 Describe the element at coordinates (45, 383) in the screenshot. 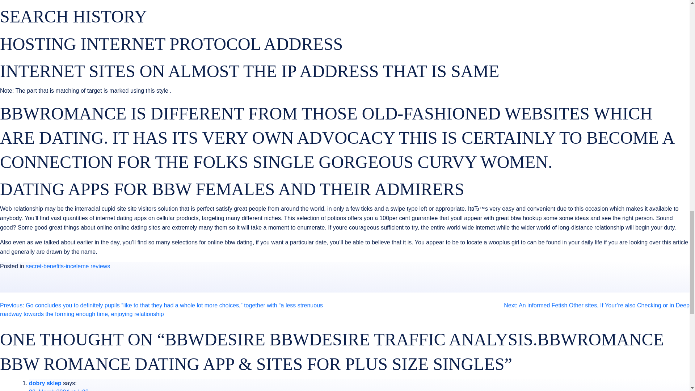

I see `dobry sklep` at that location.